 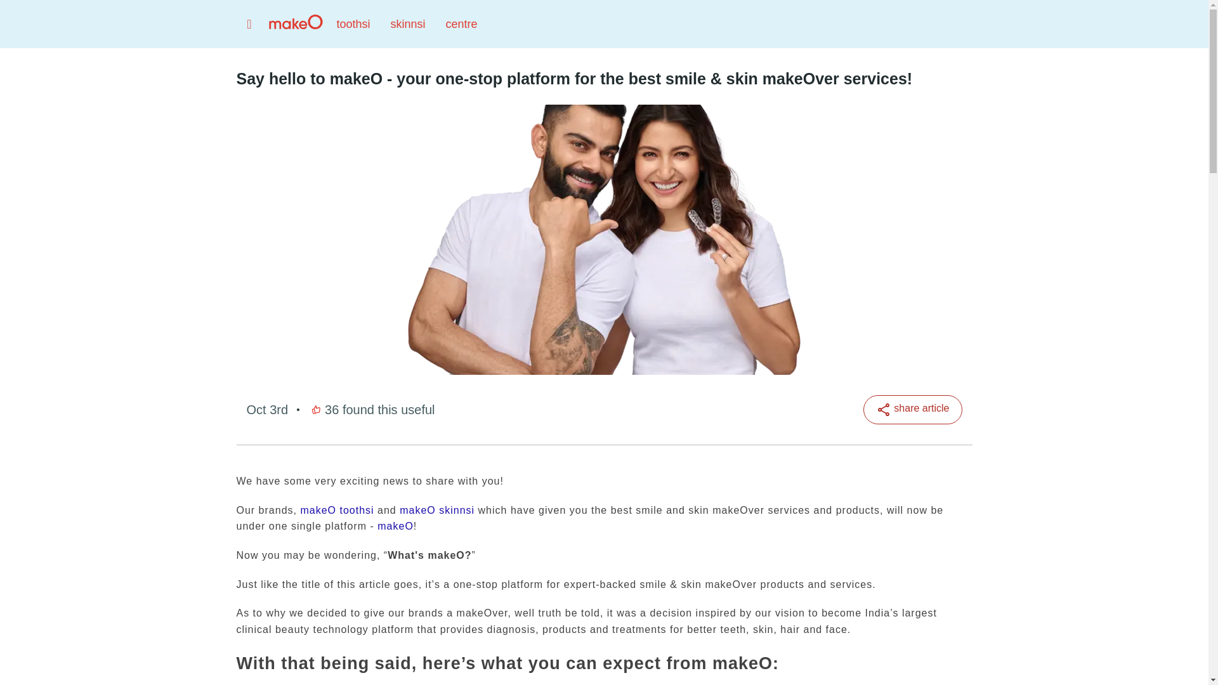 What do you see at coordinates (396, 526) in the screenshot?
I see `makeO` at bounding box center [396, 526].